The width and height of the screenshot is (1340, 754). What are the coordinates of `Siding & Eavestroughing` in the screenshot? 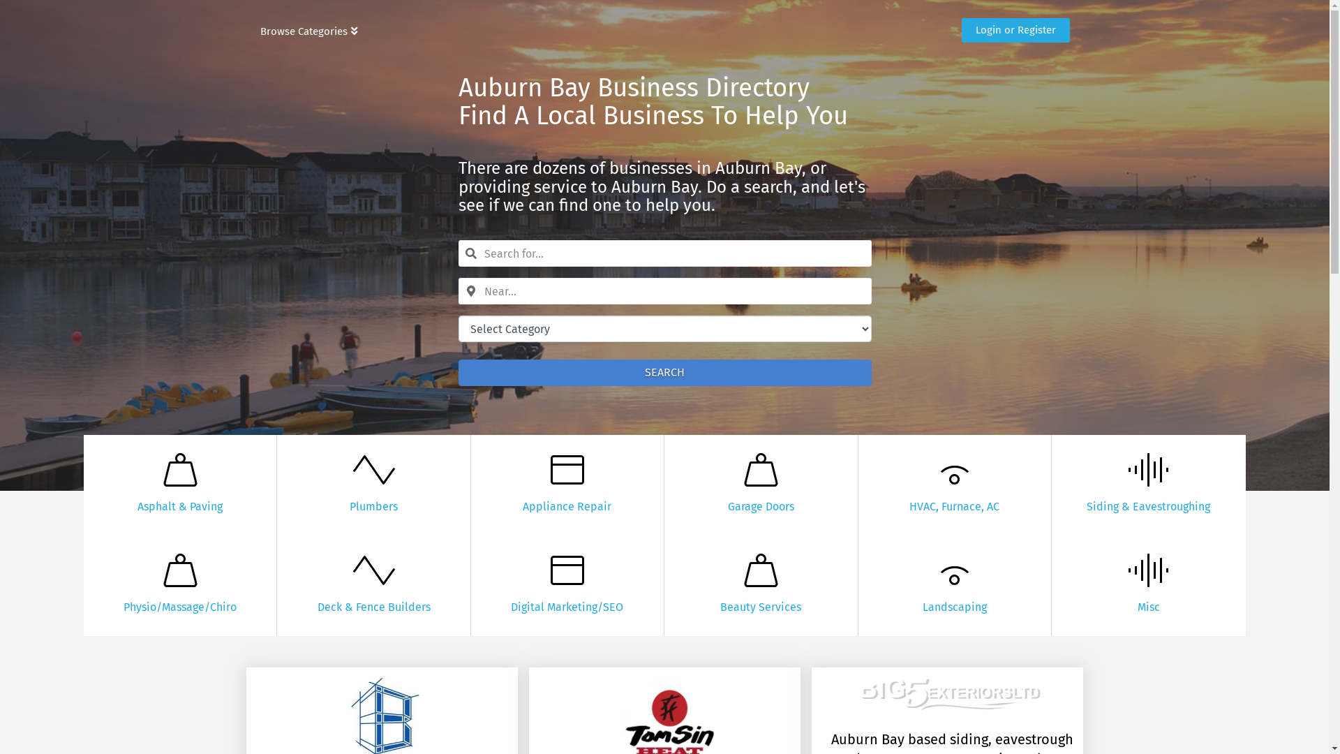 It's located at (1149, 507).